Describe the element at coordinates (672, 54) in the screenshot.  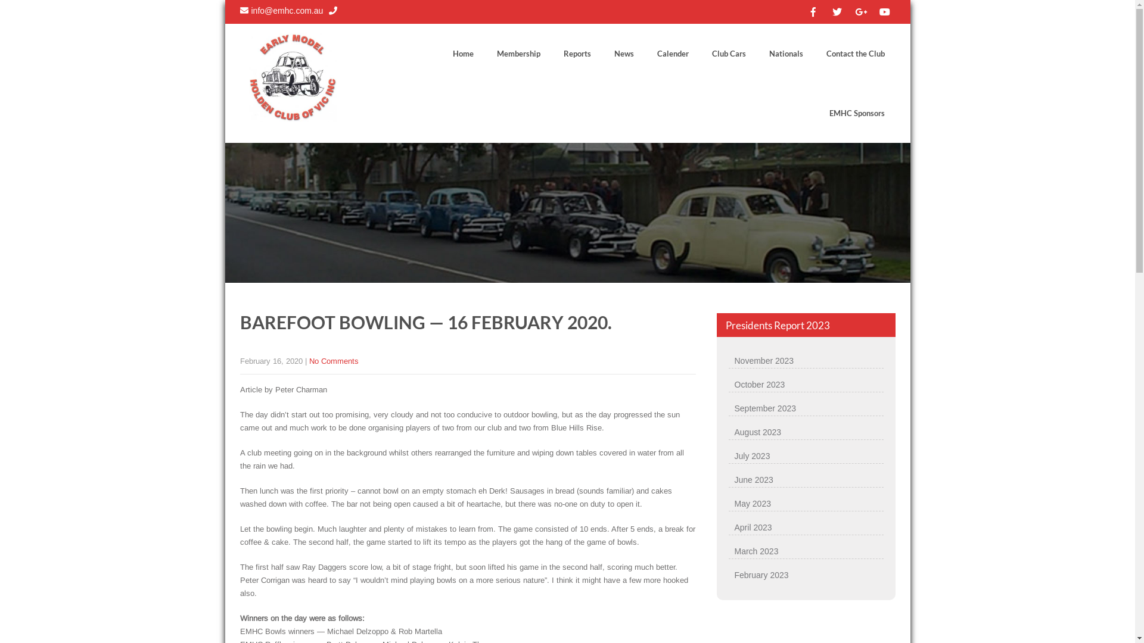
I see `Calender` at that location.